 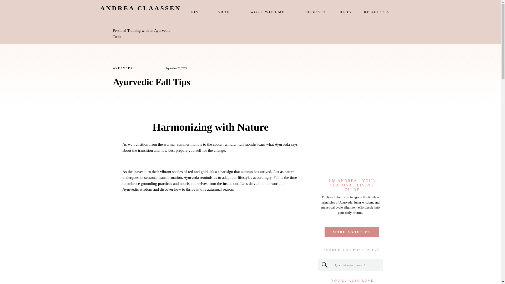 I want to click on BLOG, so click(x=346, y=12).